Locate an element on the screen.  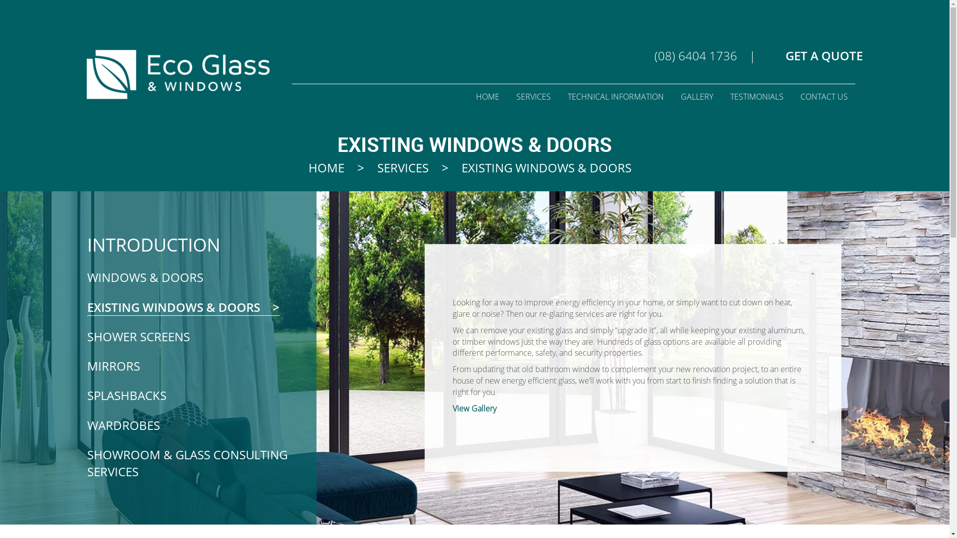
CONTACT US is located at coordinates (824, 97).